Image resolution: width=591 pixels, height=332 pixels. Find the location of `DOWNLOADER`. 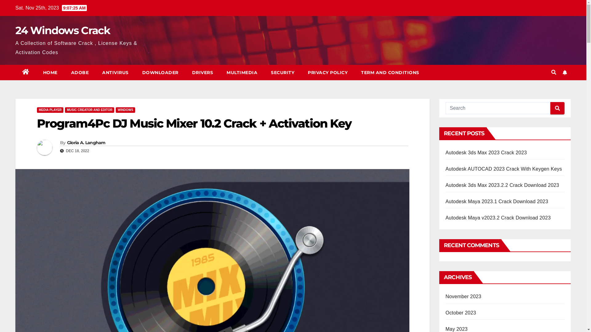

DOWNLOADER is located at coordinates (160, 73).